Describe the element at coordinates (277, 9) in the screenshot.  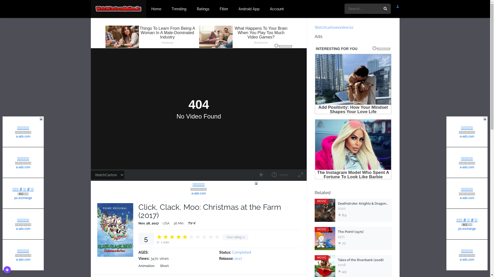
I see `Account` at that location.